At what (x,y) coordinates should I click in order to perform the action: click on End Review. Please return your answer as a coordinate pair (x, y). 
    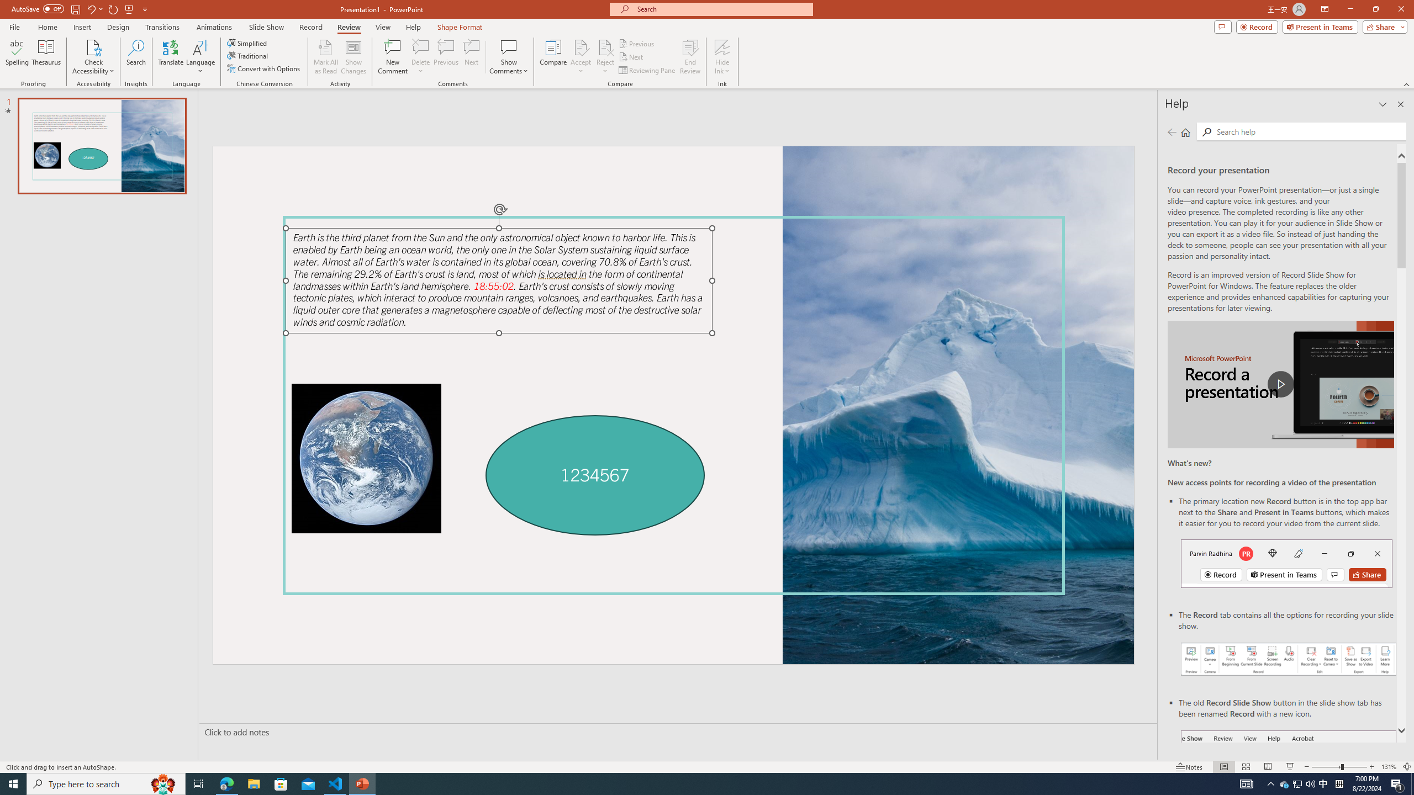
    Looking at the image, I should click on (689, 57).